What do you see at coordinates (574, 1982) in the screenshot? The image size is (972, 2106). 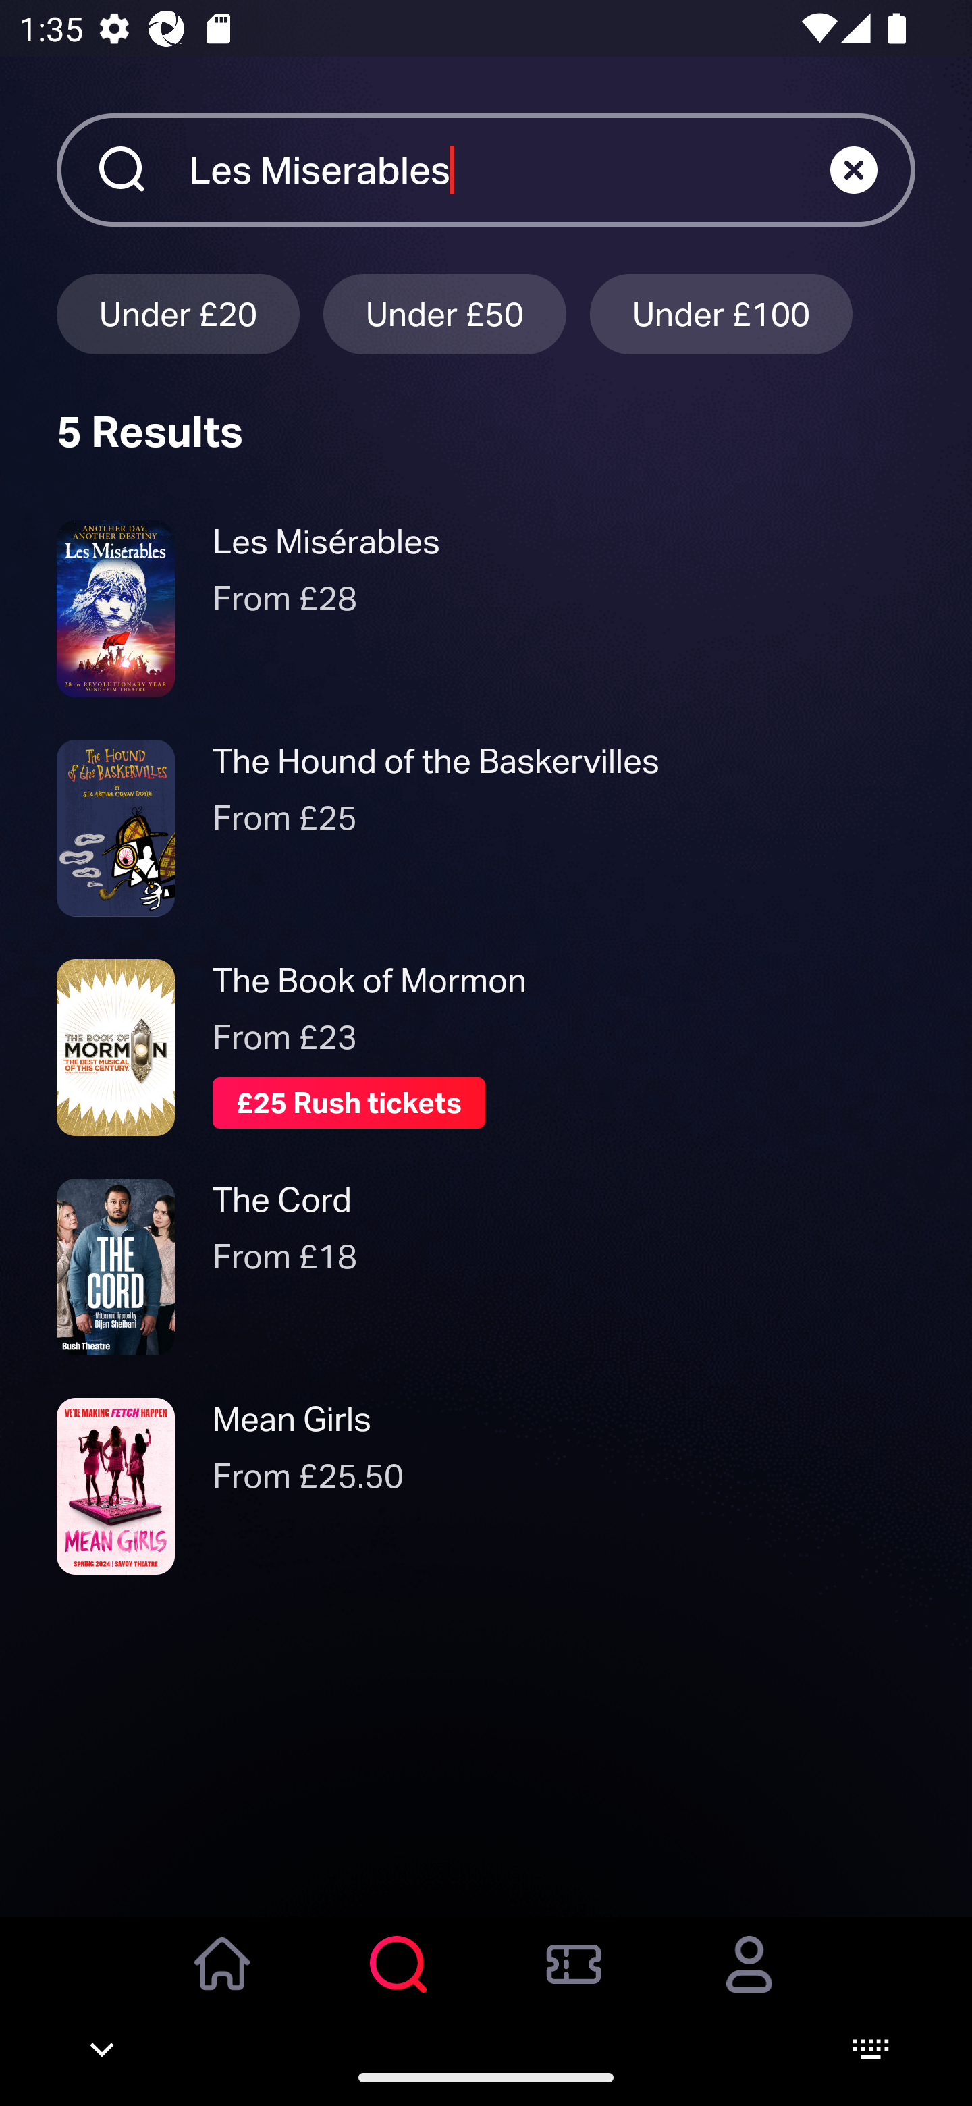 I see `Orders` at bounding box center [574, 1982].